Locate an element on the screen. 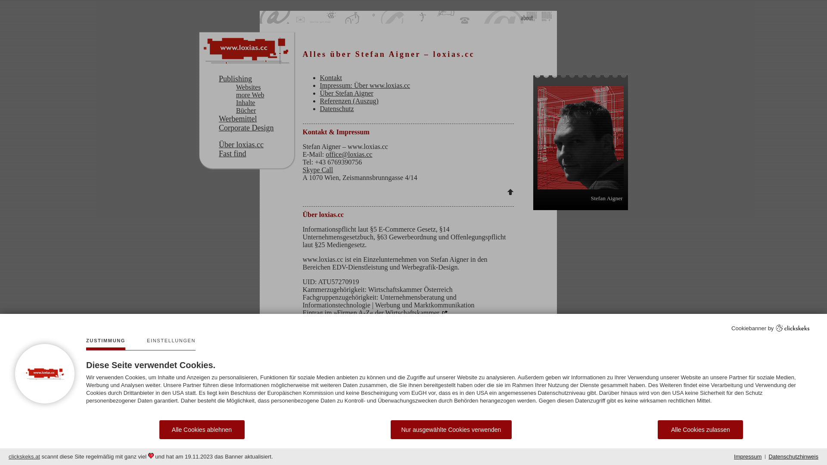 The height and width of the screenshot is (465, 827). Alle Cookies ablehnen is located at coordinates (202, 430).